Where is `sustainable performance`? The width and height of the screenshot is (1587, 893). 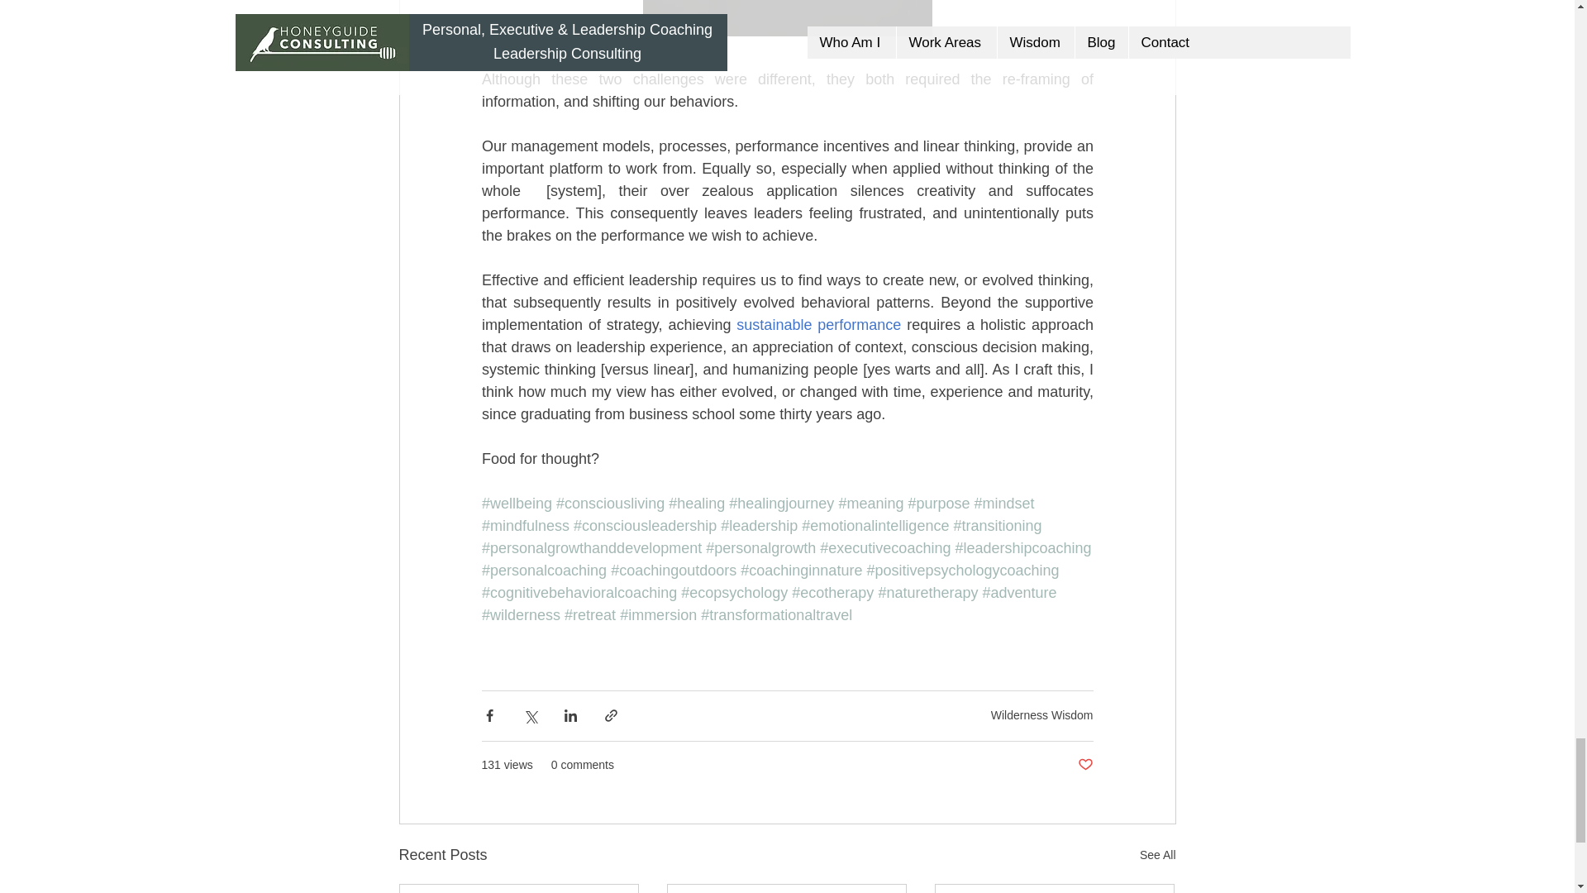 sustainable performance is located at coordinates (818, 324).